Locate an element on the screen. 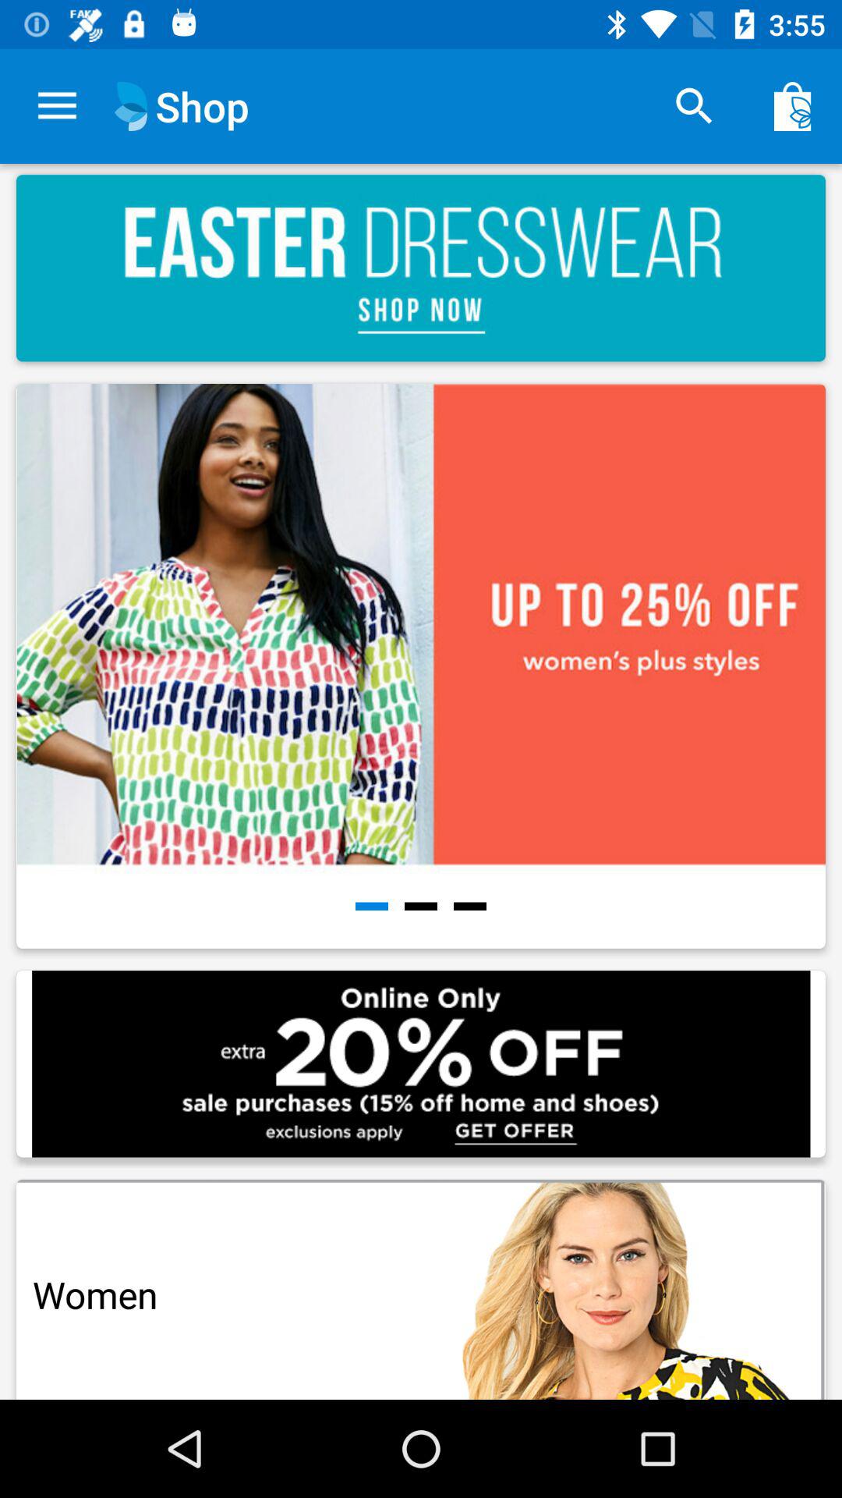  select the picture is located at coordinates (425, 671).